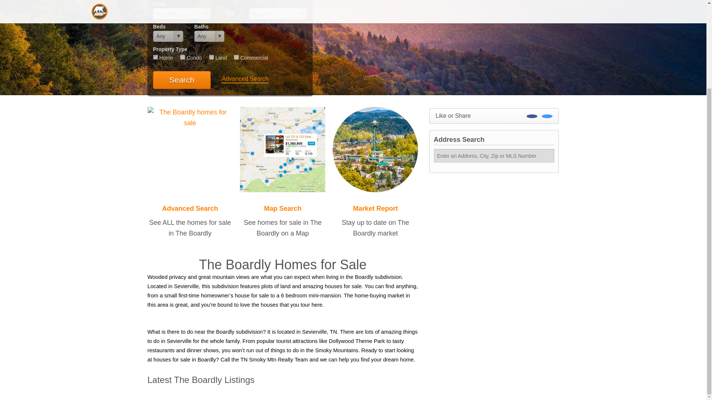 The height and width of the screenshot is (400, 712). I want to click on Advanced Search, so click(245, 79).